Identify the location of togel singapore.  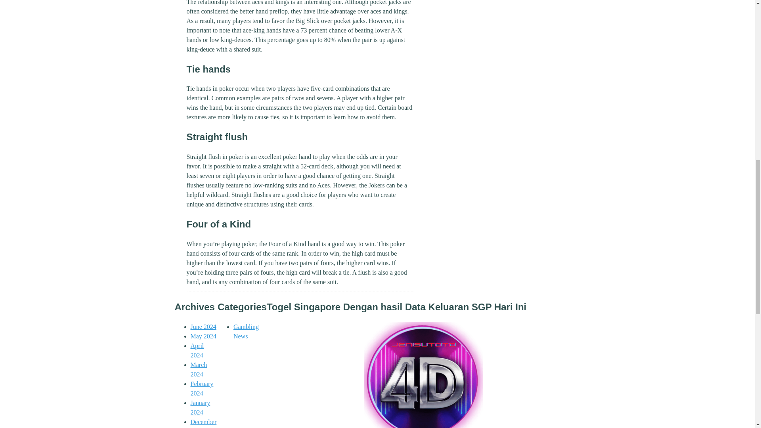
(424, 375).